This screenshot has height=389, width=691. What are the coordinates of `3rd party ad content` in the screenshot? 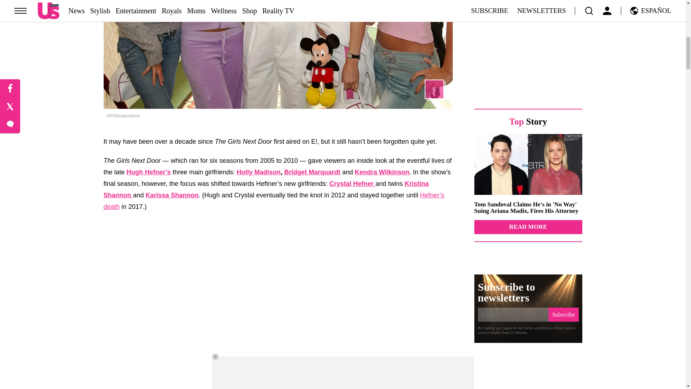 It's located at (528, 49).